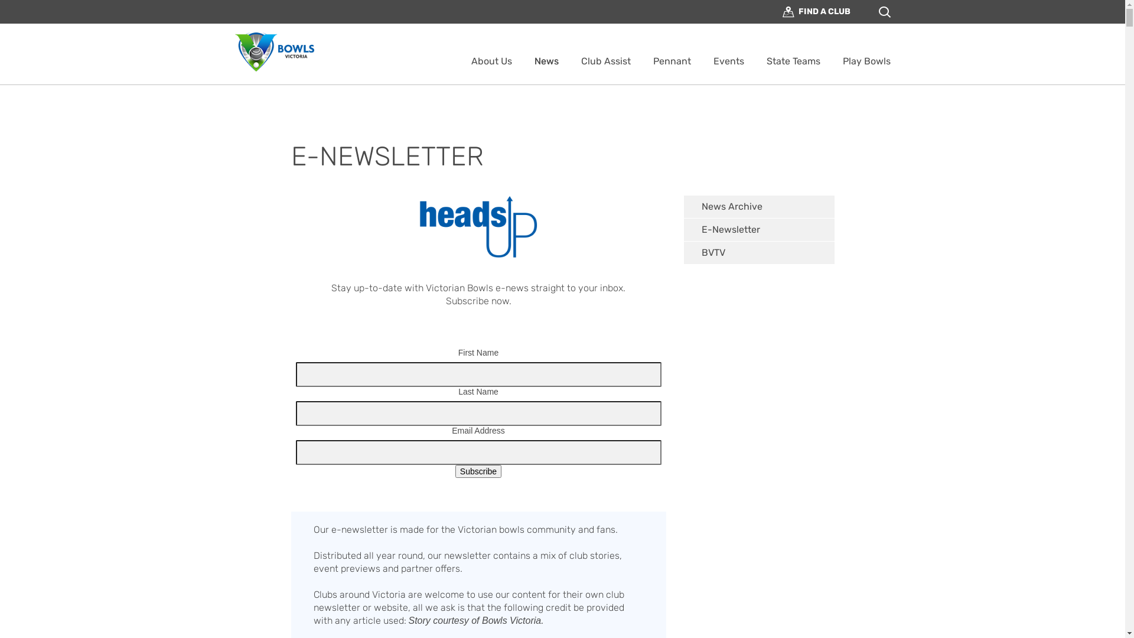 Image resolution: width=1134 pixels, height=638 pixels. What do you see at coordinates (816, 12) in the screenshot?
I see `FIND A CLUB` at bounding box center [816, 12].